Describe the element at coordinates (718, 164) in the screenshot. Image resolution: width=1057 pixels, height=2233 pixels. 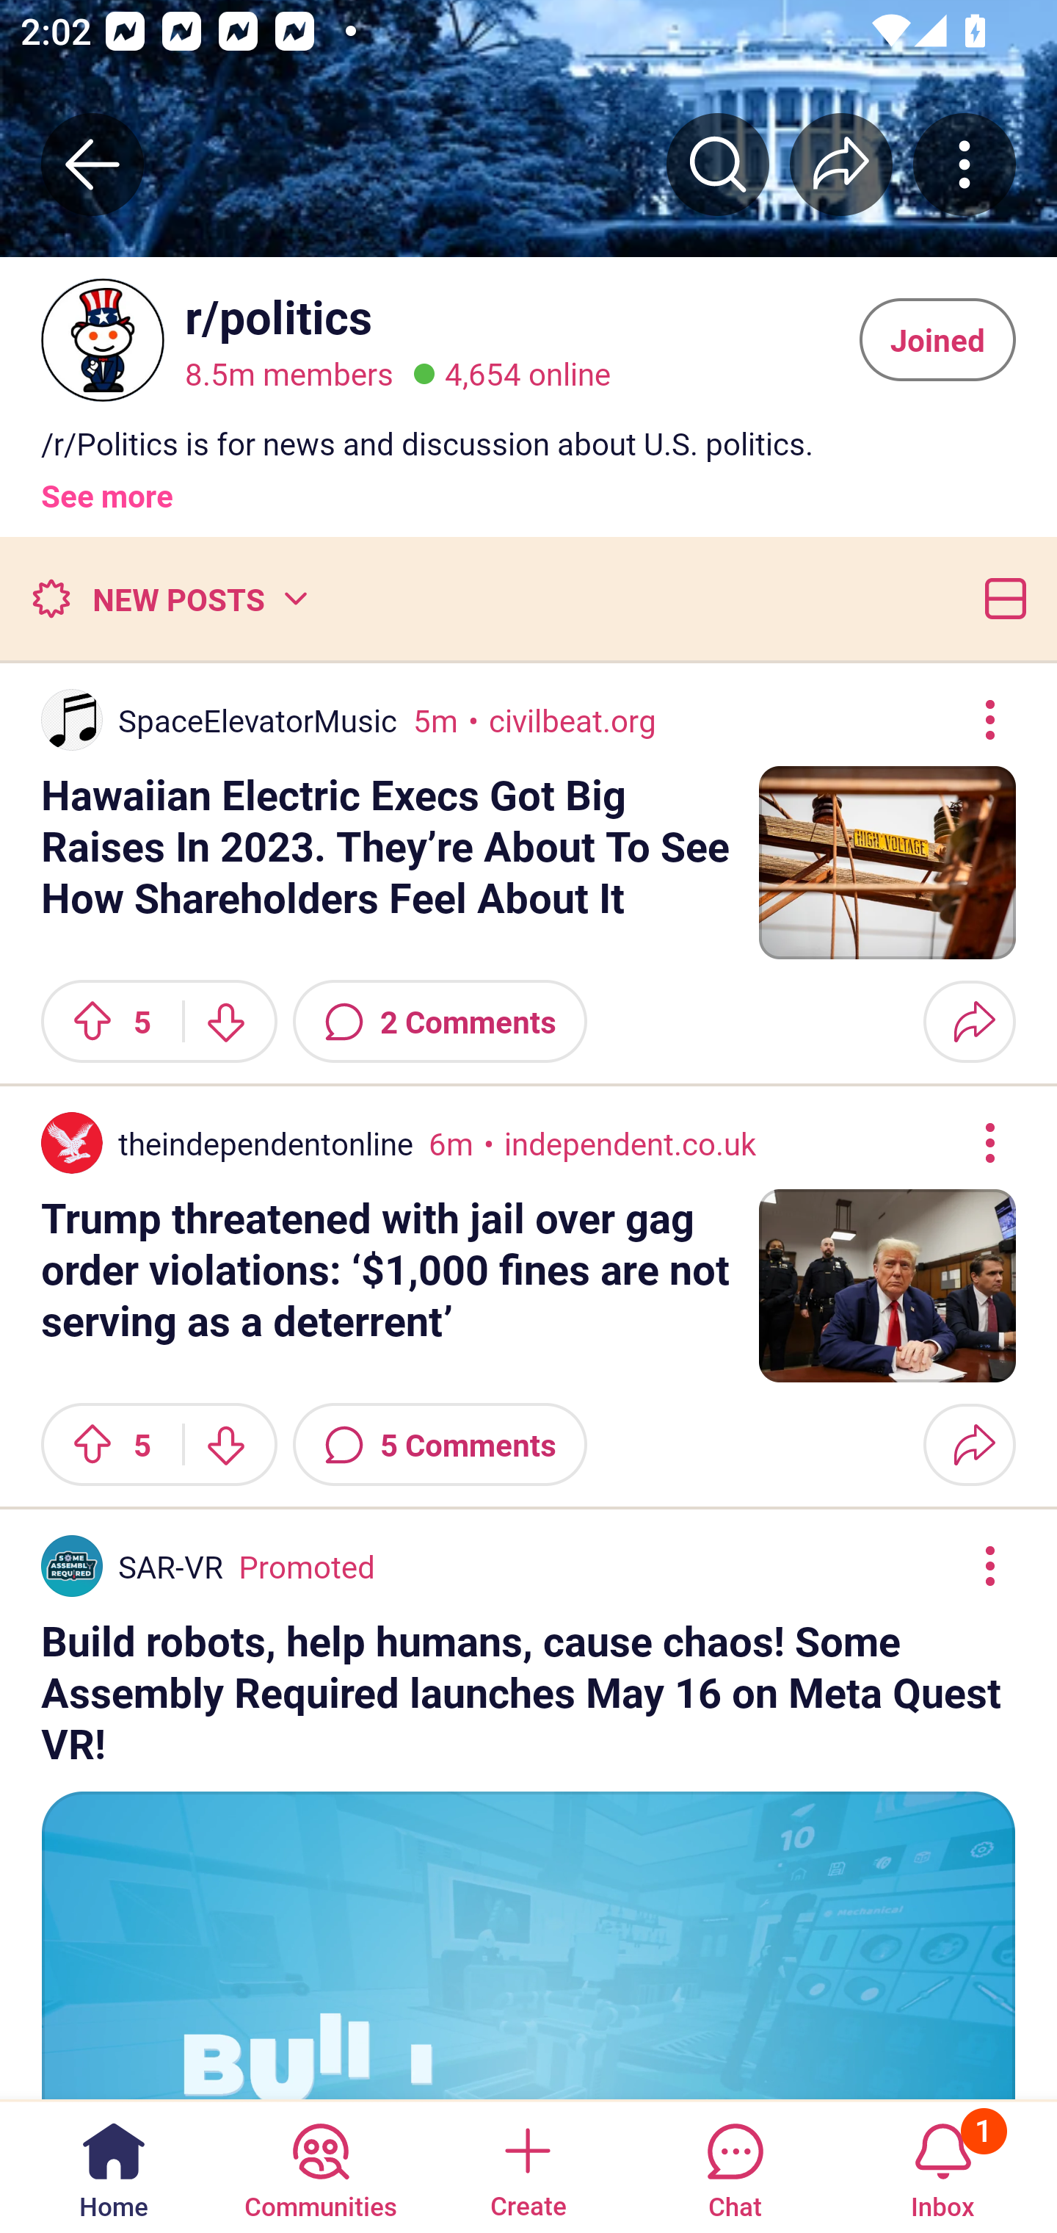
I see `Search r/﻿politics` at that location.